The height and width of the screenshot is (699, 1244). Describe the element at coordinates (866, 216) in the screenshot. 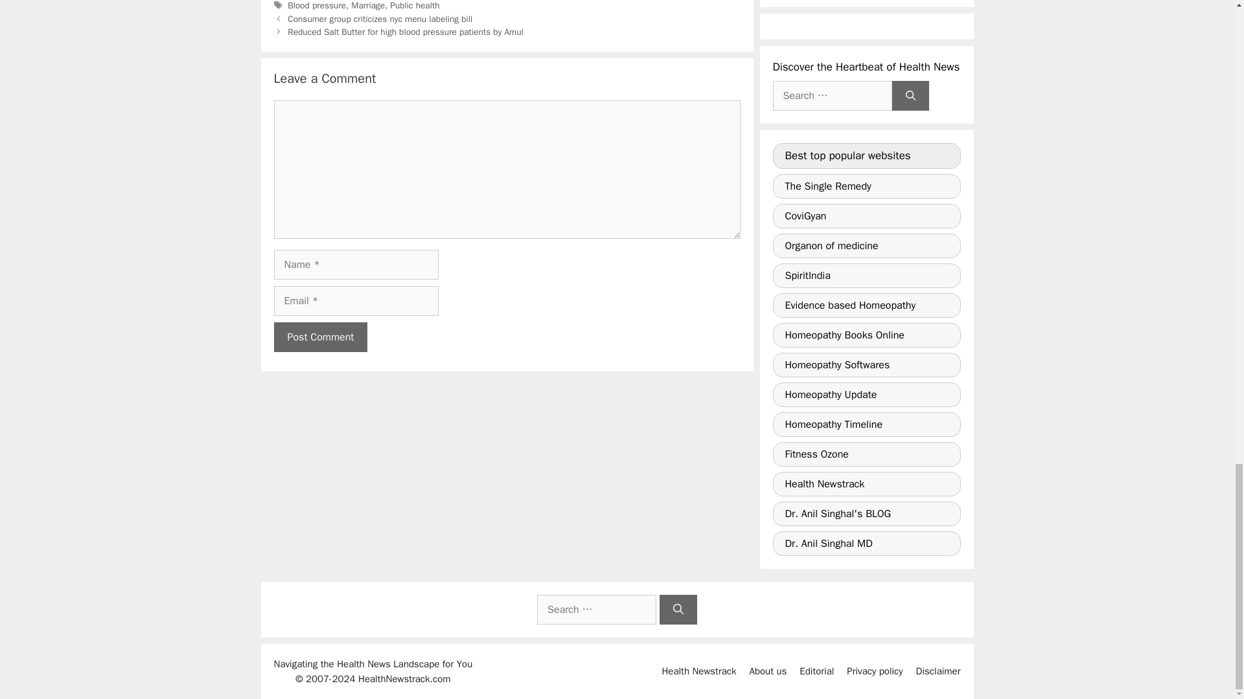

I see `Covid-19 and Health` at that location.